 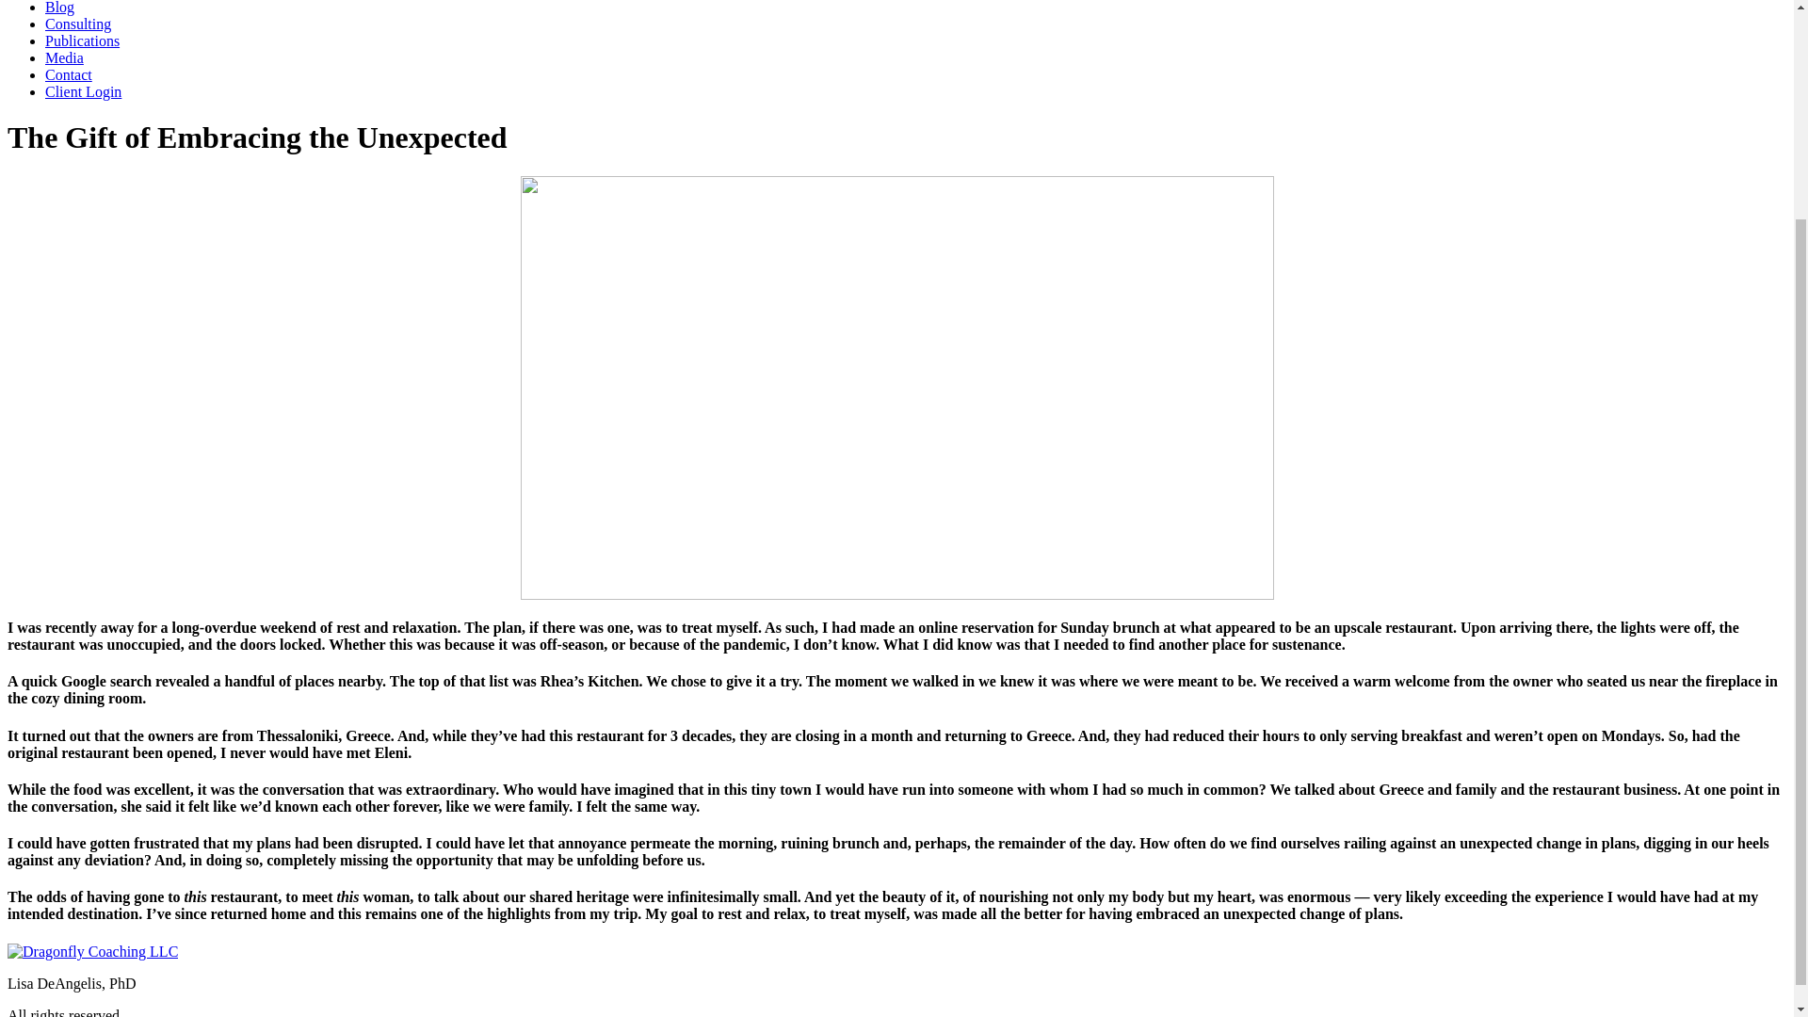 What do you see at coordinates (77, 24) in the screenshot?
I see `Consulting` at bounding box center [77, 24].